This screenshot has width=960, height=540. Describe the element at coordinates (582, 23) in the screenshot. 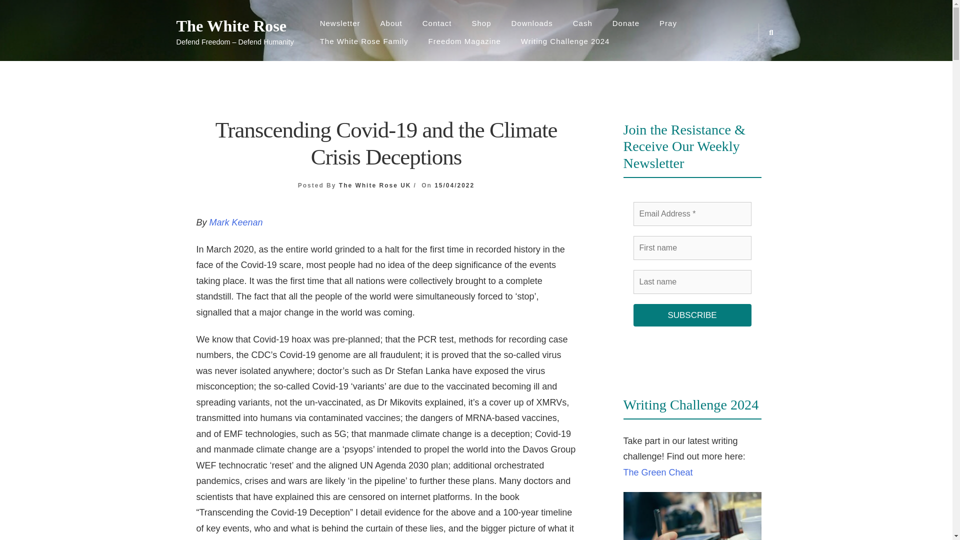

I see `Cash` at that location.